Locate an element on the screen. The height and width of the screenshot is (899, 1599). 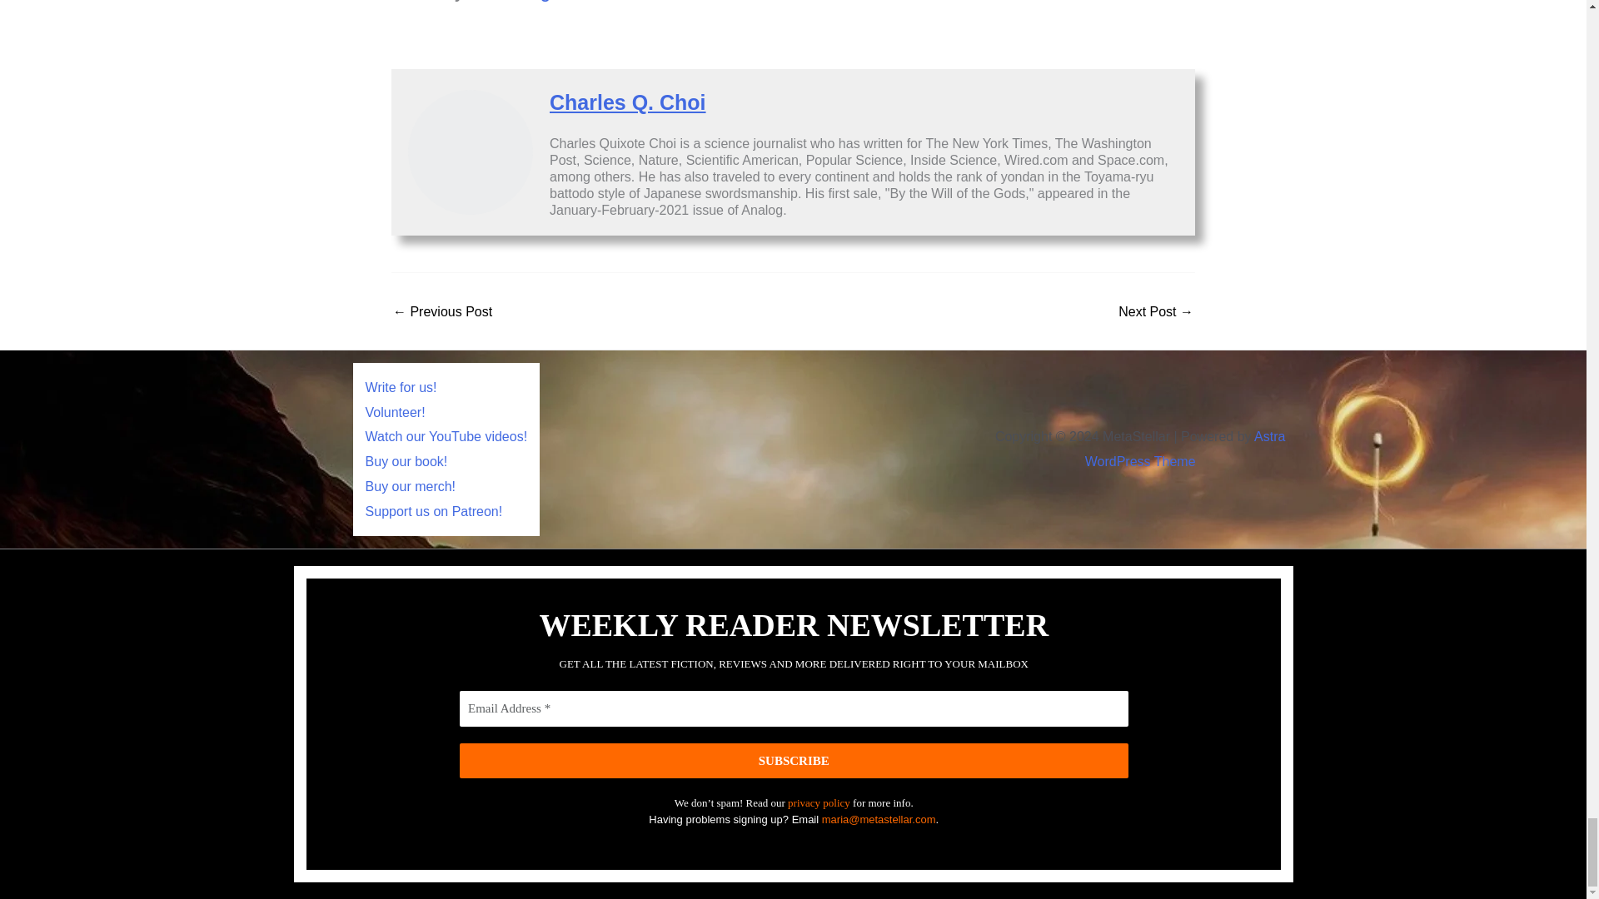
Sugar Plum Ghosts is located at coordinates (1155, 312).